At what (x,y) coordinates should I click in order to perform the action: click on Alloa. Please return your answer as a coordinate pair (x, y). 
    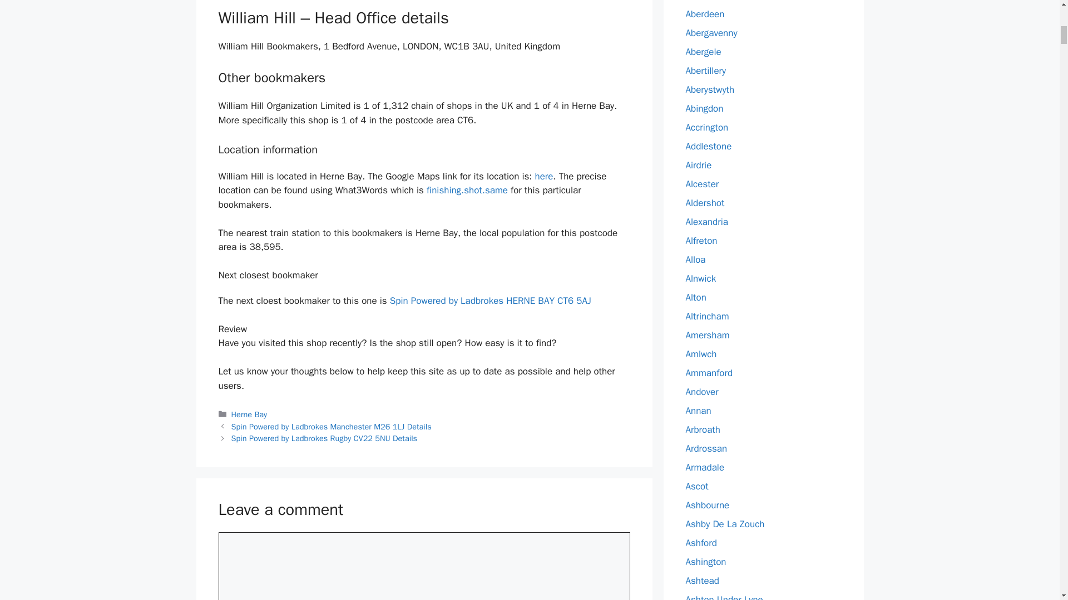
    Looking at the image, I should click on (695, 259).